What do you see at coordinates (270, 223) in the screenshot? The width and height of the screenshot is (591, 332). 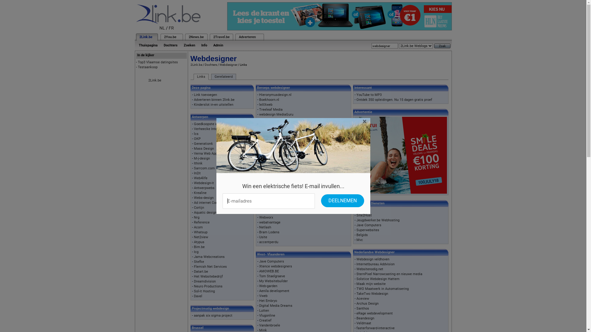 I see `webatvantage` at bounding box center [270, 223].